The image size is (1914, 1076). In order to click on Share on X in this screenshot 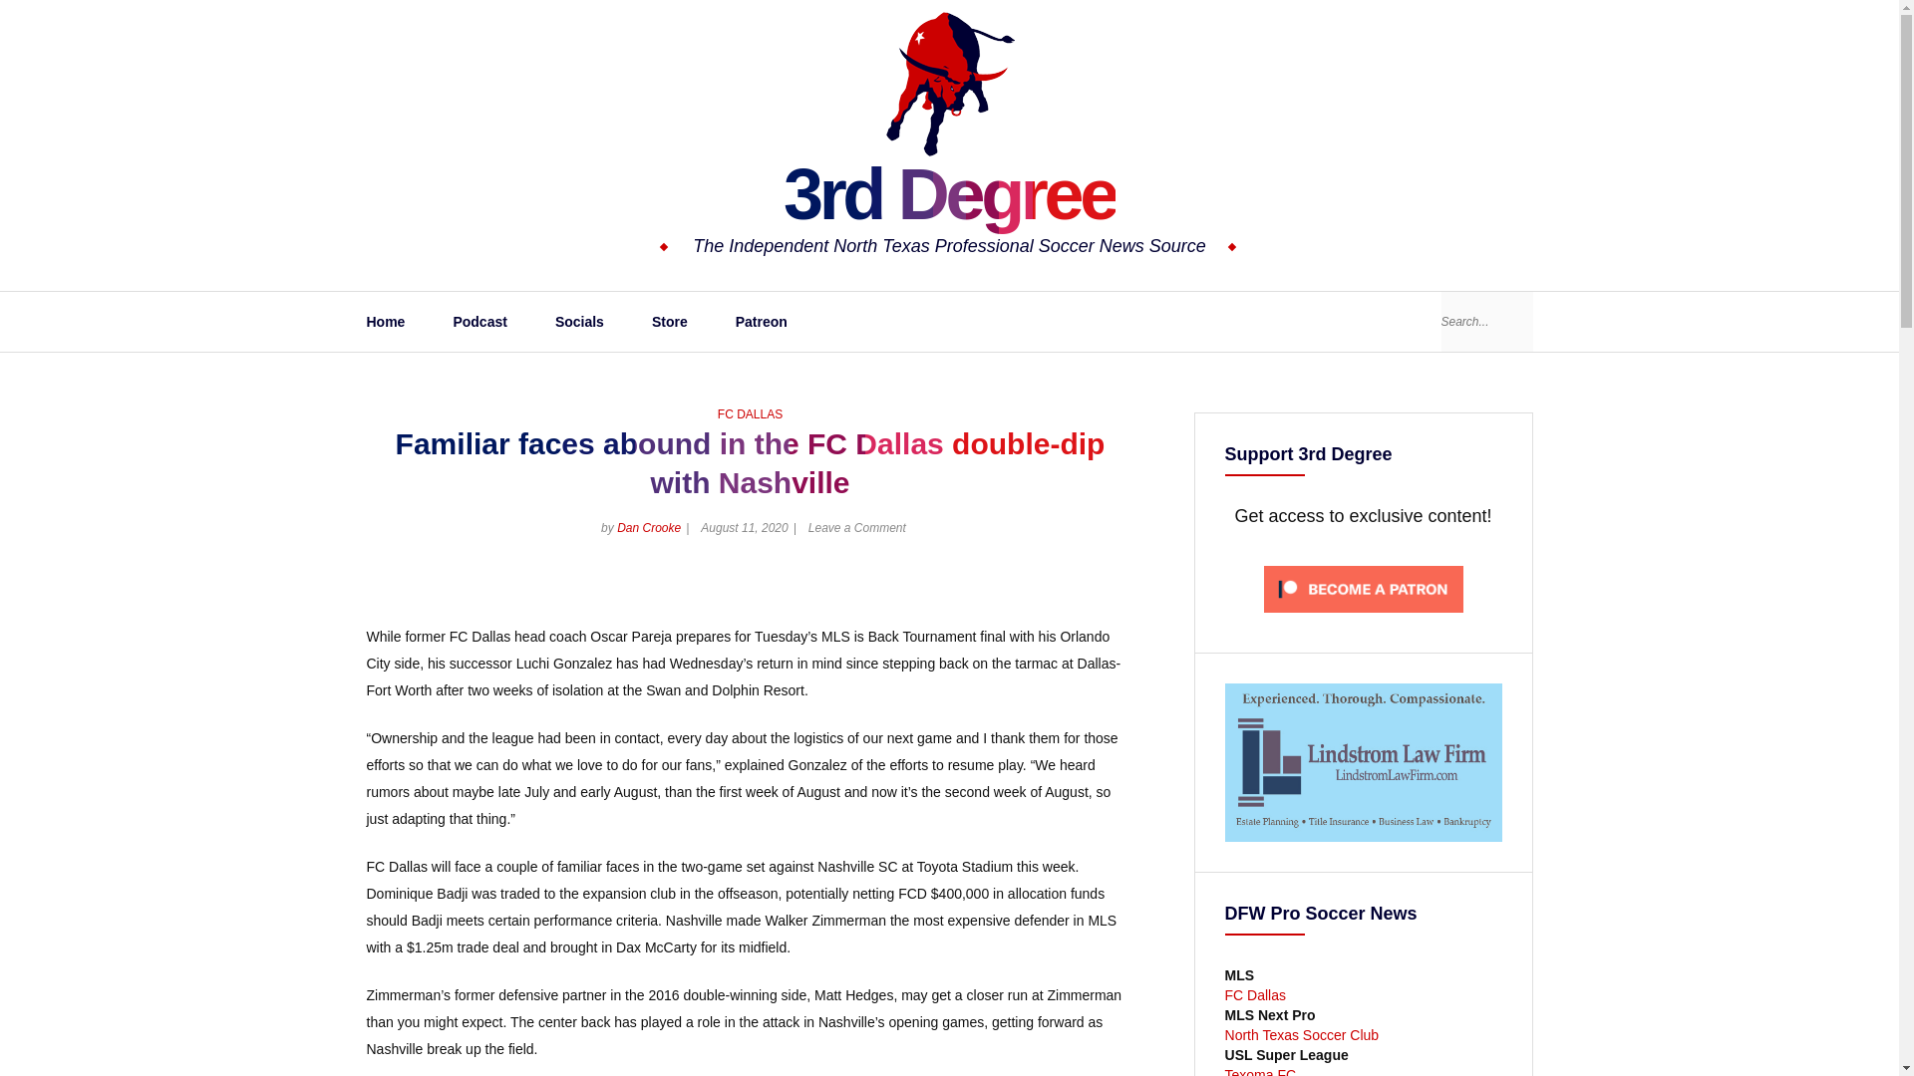, I will do `click(1047, 592)`.